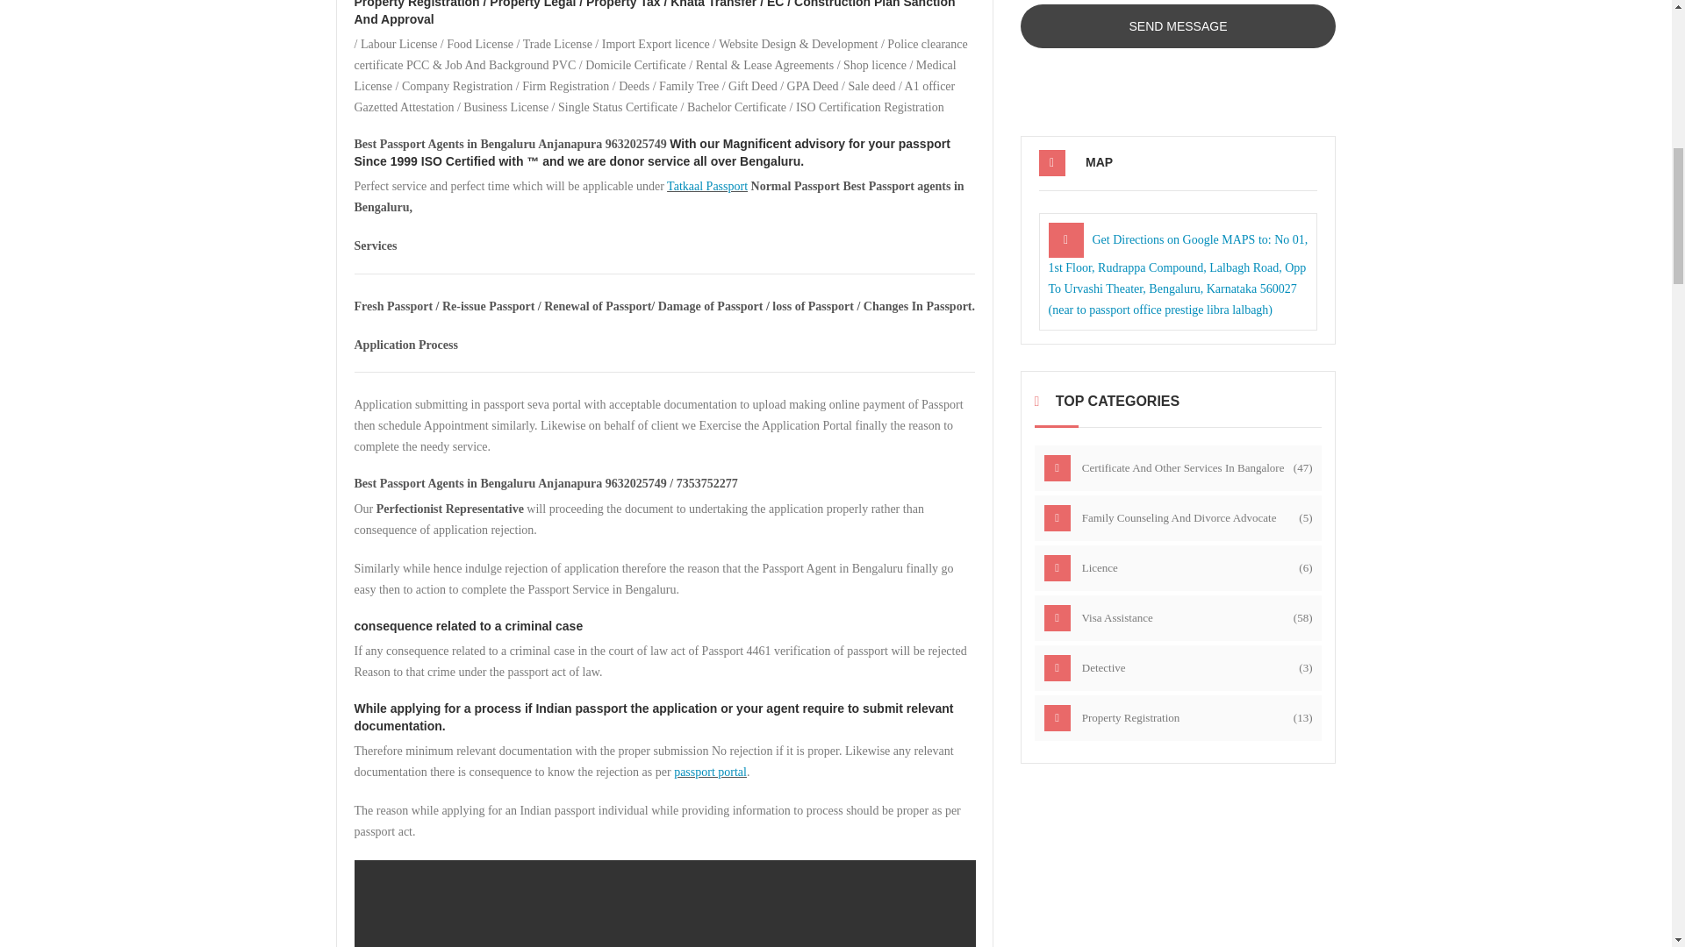 Image resolution: width=1685 pixels, height=947 pixels. What do you see at coordinates (1178, 468) in the screenshot?
I see `View posts in Certificate and Other Services in Bangalore` at bounding box center [1178, 468].